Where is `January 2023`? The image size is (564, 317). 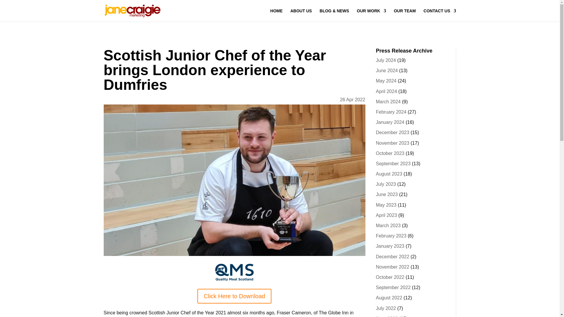
January 2023 is located at coordinates (390, 246).